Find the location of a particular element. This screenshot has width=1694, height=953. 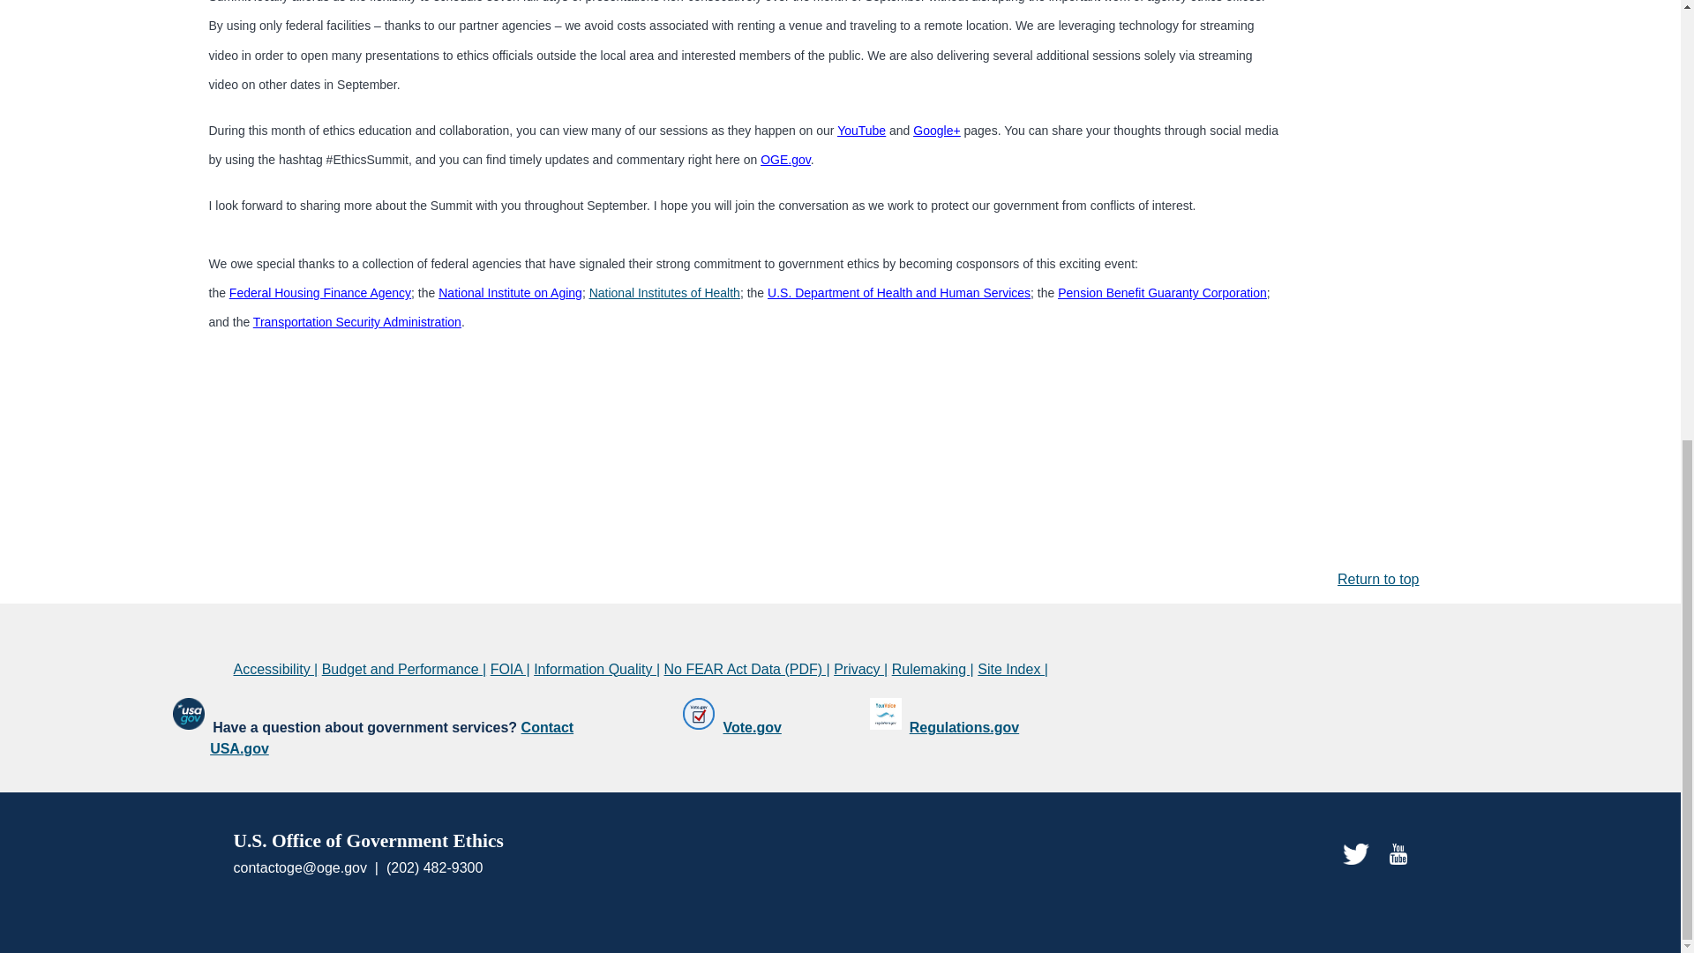

Regulations.gov is located at coordinates (964, 727).